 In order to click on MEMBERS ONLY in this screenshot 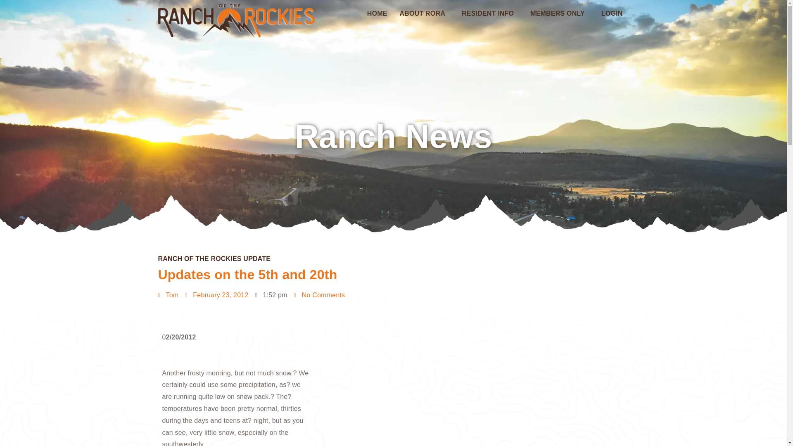, I will do `click(560, 13)`.